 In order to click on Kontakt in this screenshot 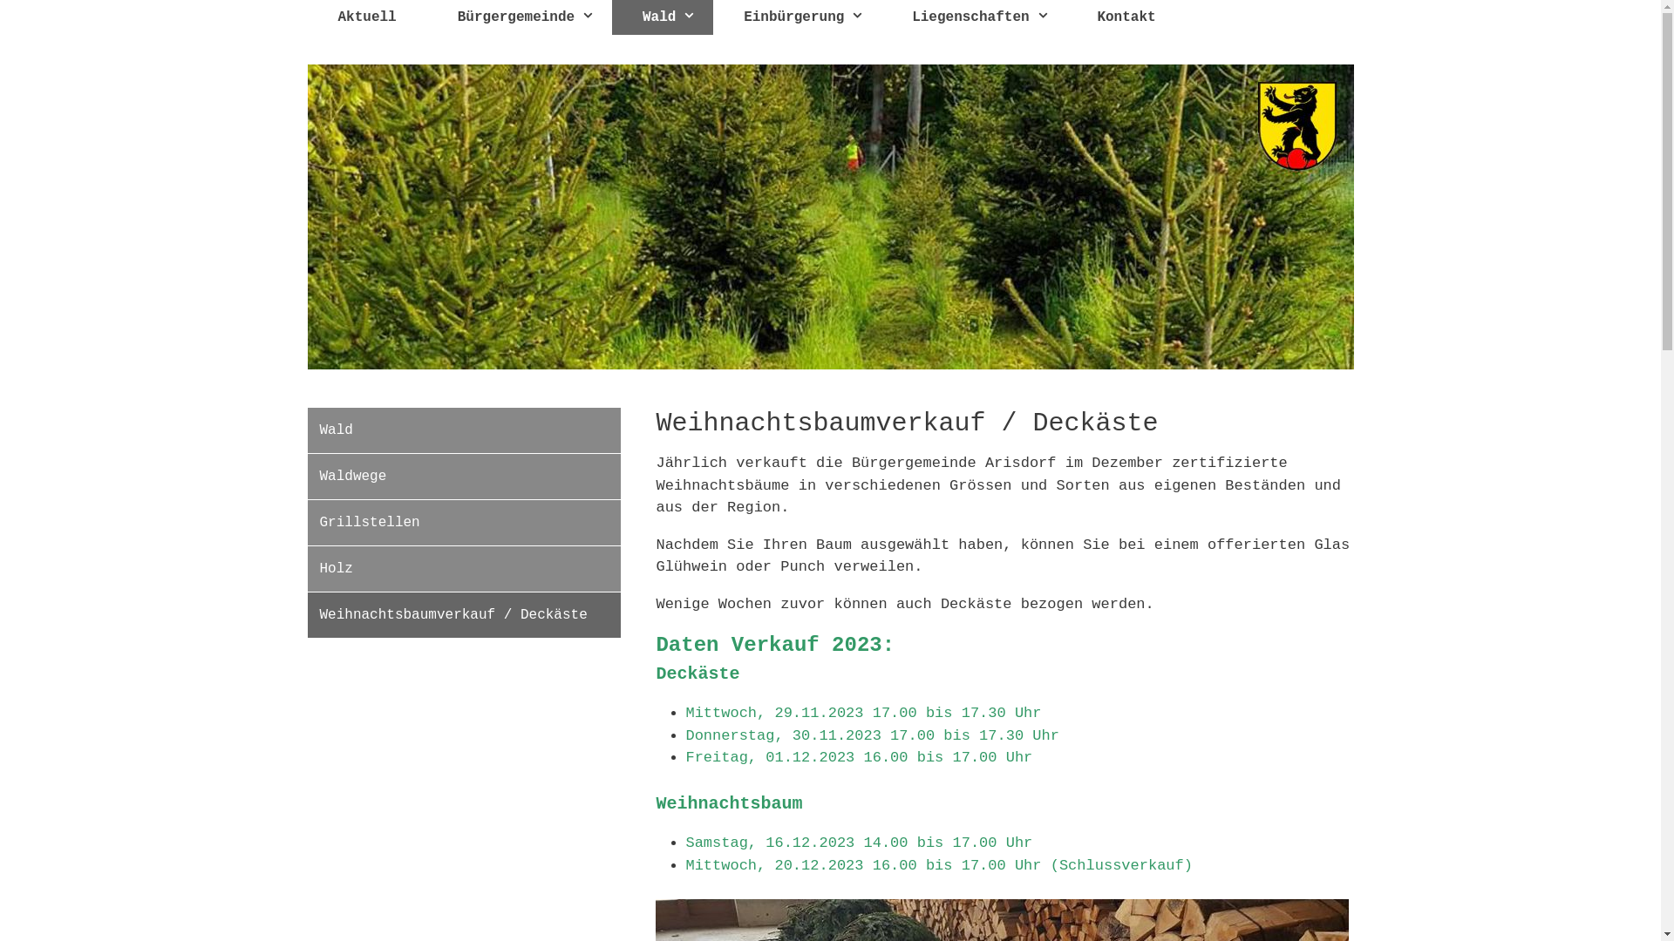, I will do `click(1126, 17)`.